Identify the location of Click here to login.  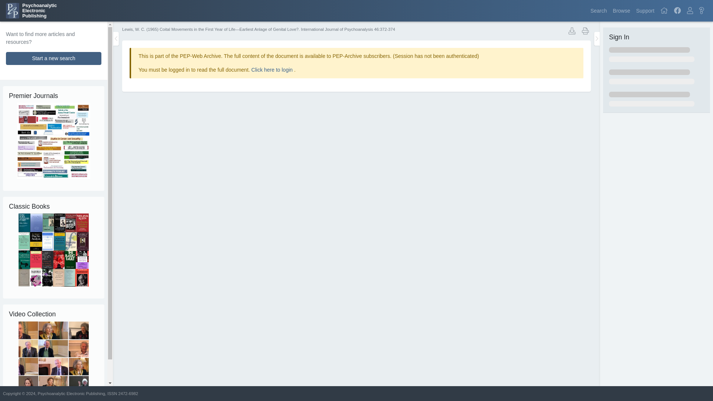
(53, 58).